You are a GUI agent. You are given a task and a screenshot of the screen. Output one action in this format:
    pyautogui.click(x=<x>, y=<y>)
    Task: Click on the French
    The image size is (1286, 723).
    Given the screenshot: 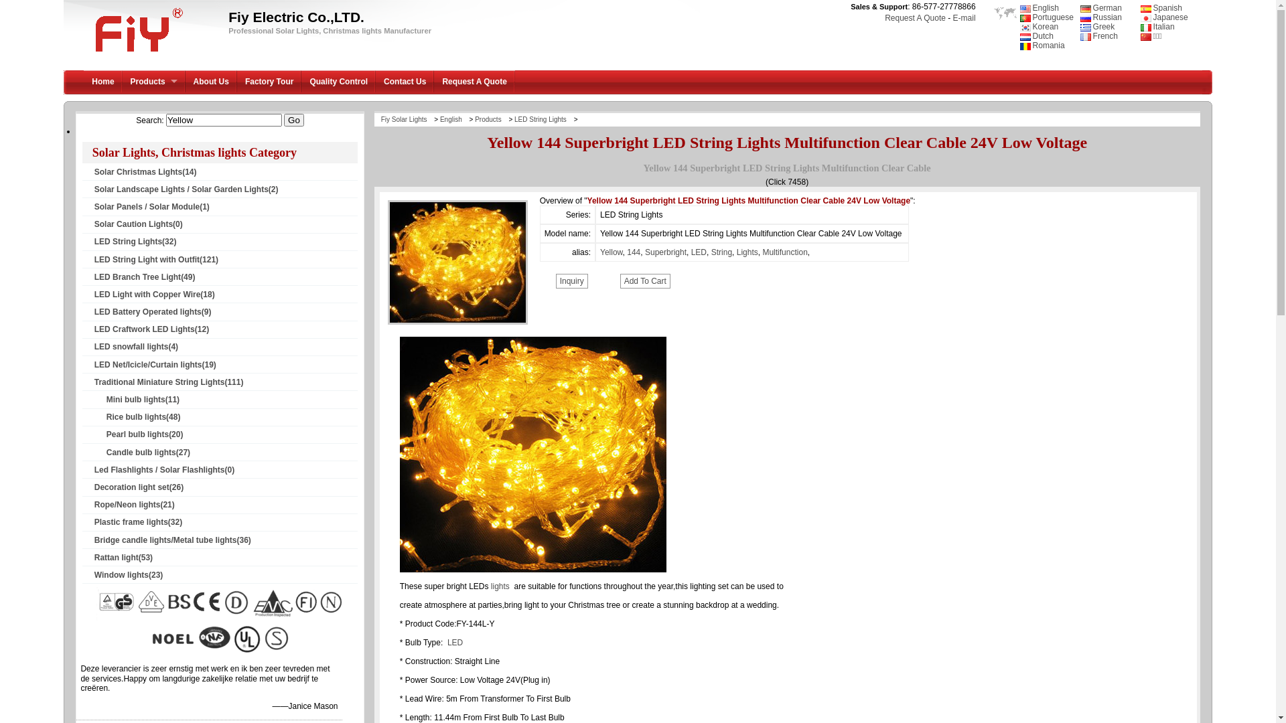 What is the action you would take?
    pyautogui.click(x=1099, y=36)
    